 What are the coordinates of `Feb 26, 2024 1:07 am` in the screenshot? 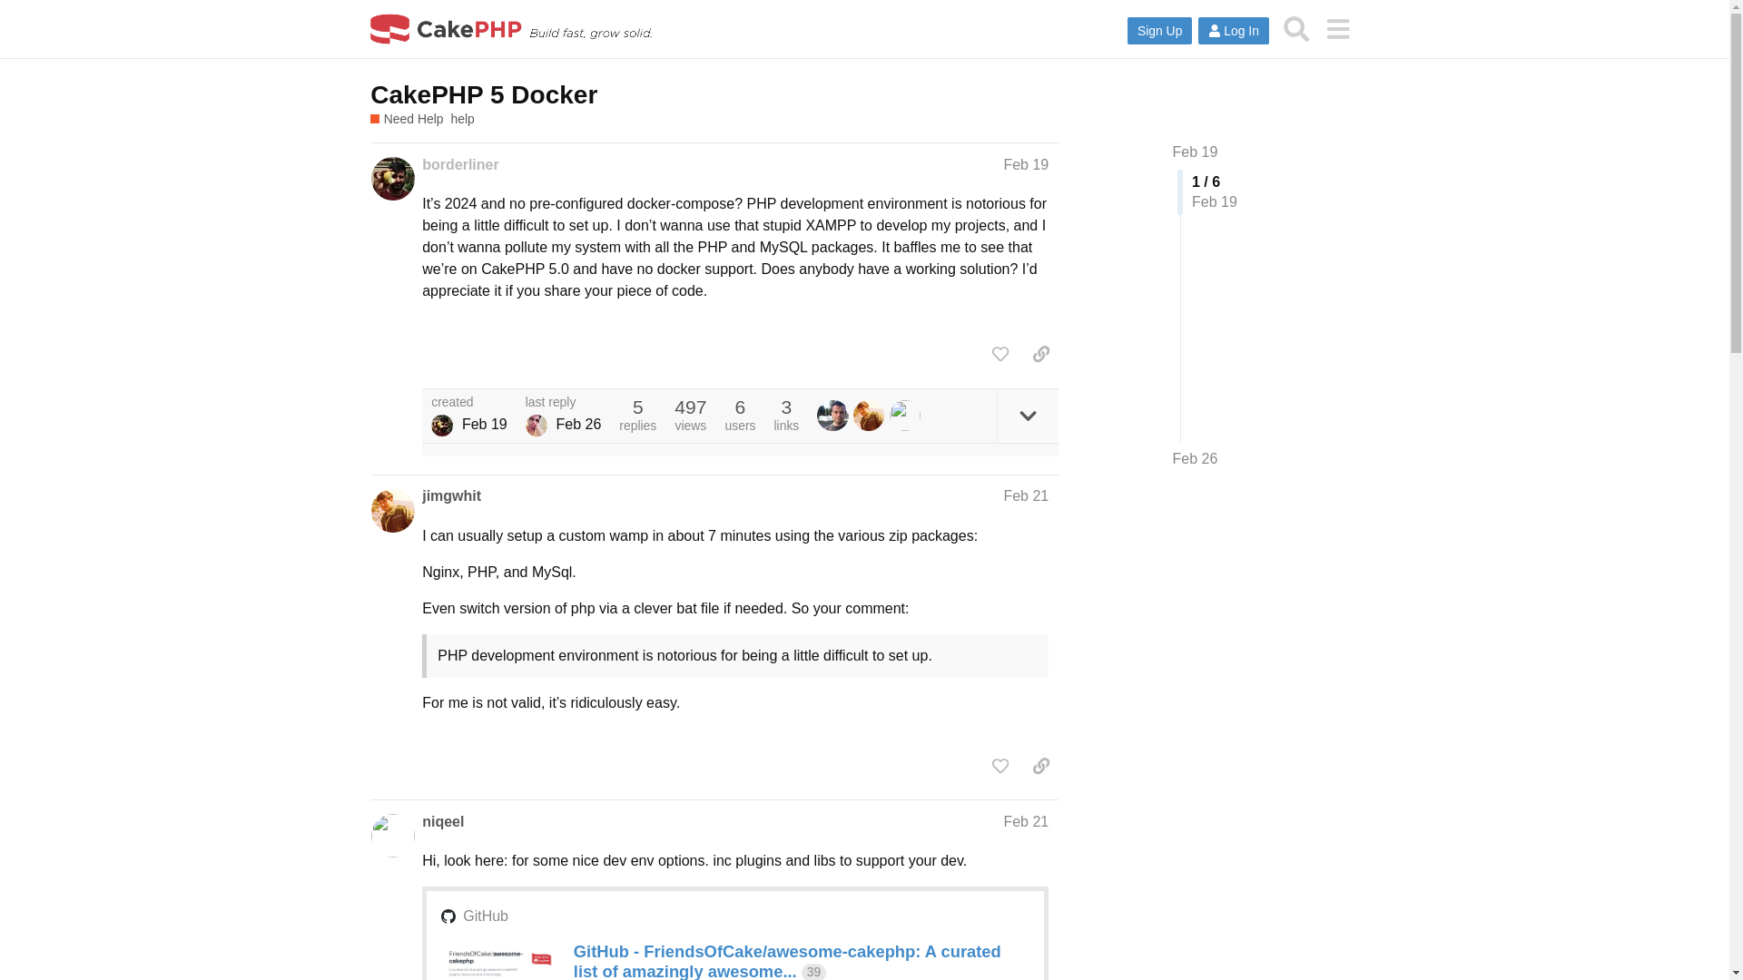 It's located at (578, 425).